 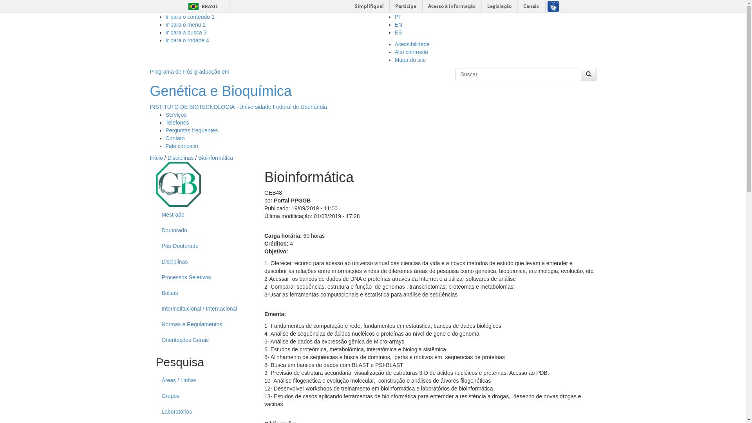 What do you see at coordinates (399, 33) in the screenshot?
I see `ES` at bounding box center [399, 33].